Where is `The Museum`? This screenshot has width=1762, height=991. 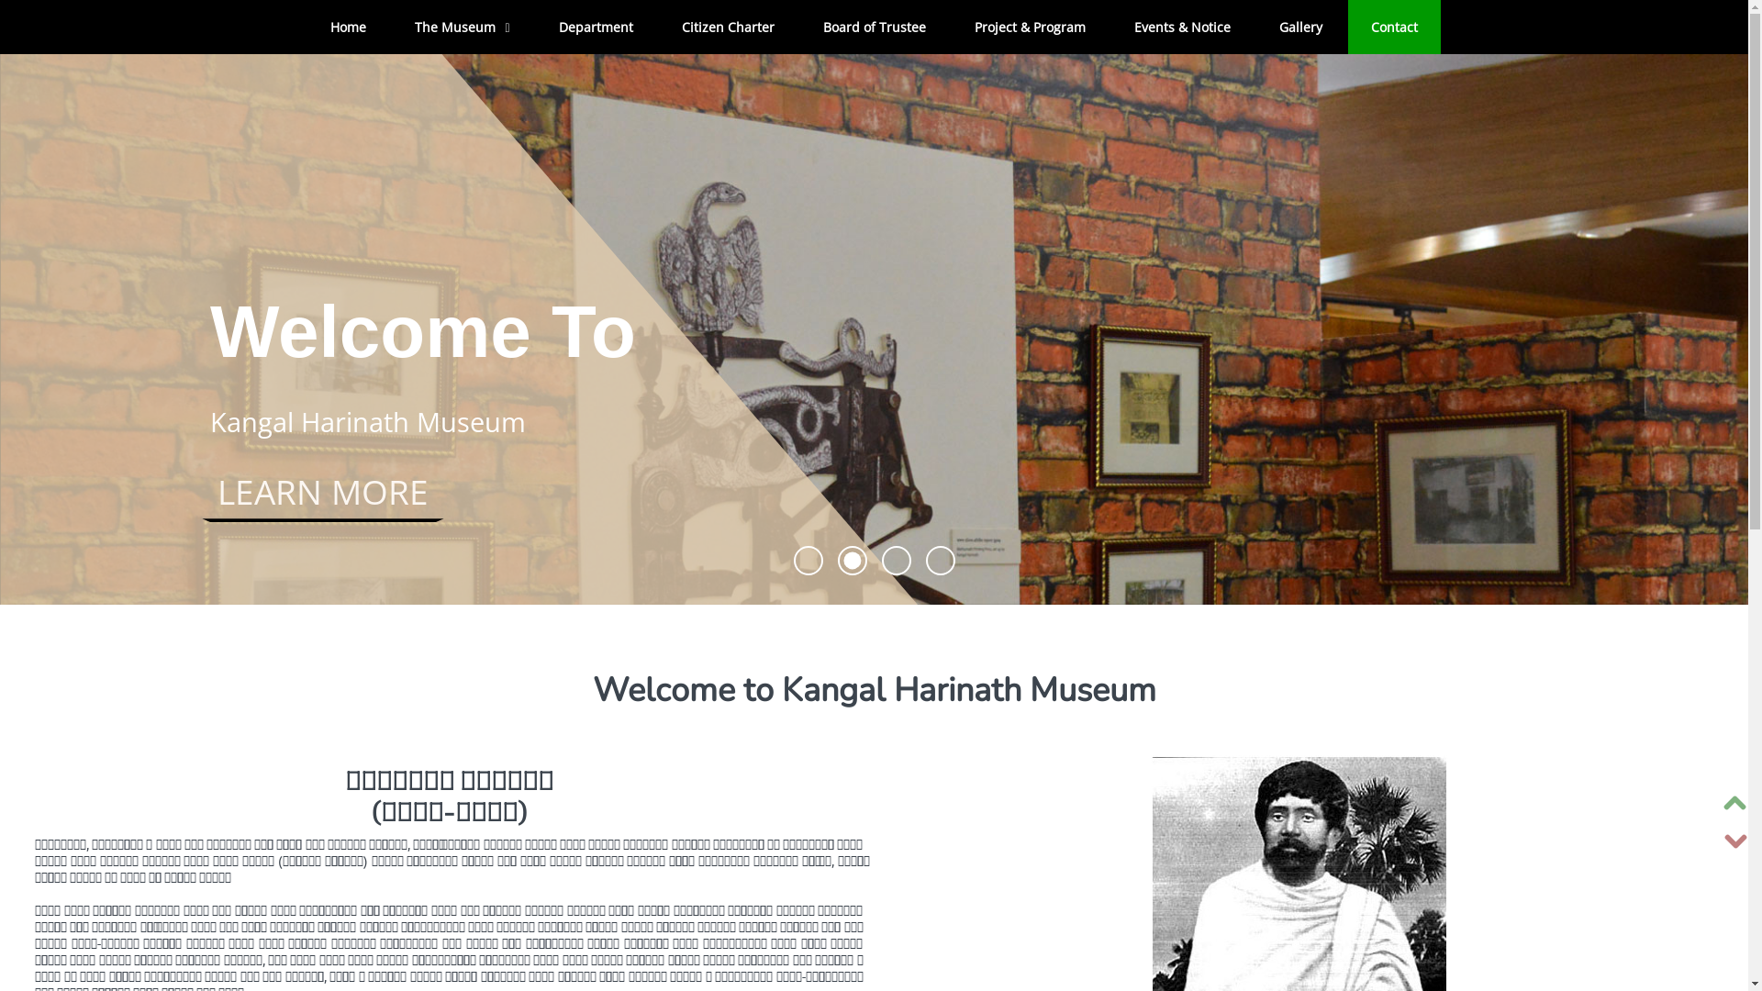 The Museum is located at coordinates (463, 28).